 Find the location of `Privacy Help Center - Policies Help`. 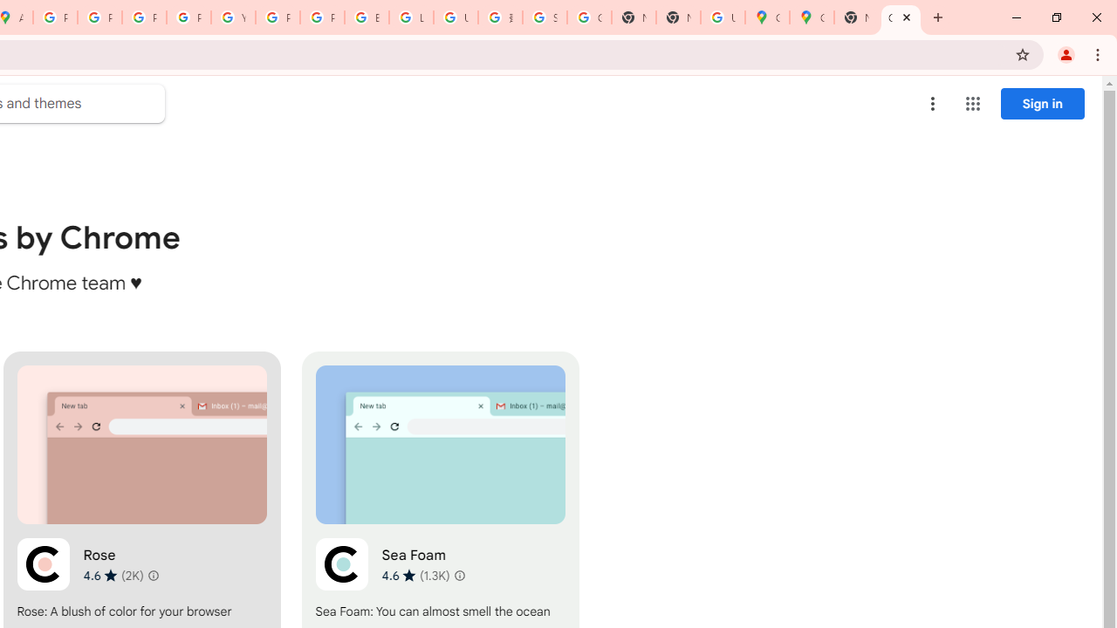

Privacy Help Center - Policies Help is located at coordinates (143, 17).